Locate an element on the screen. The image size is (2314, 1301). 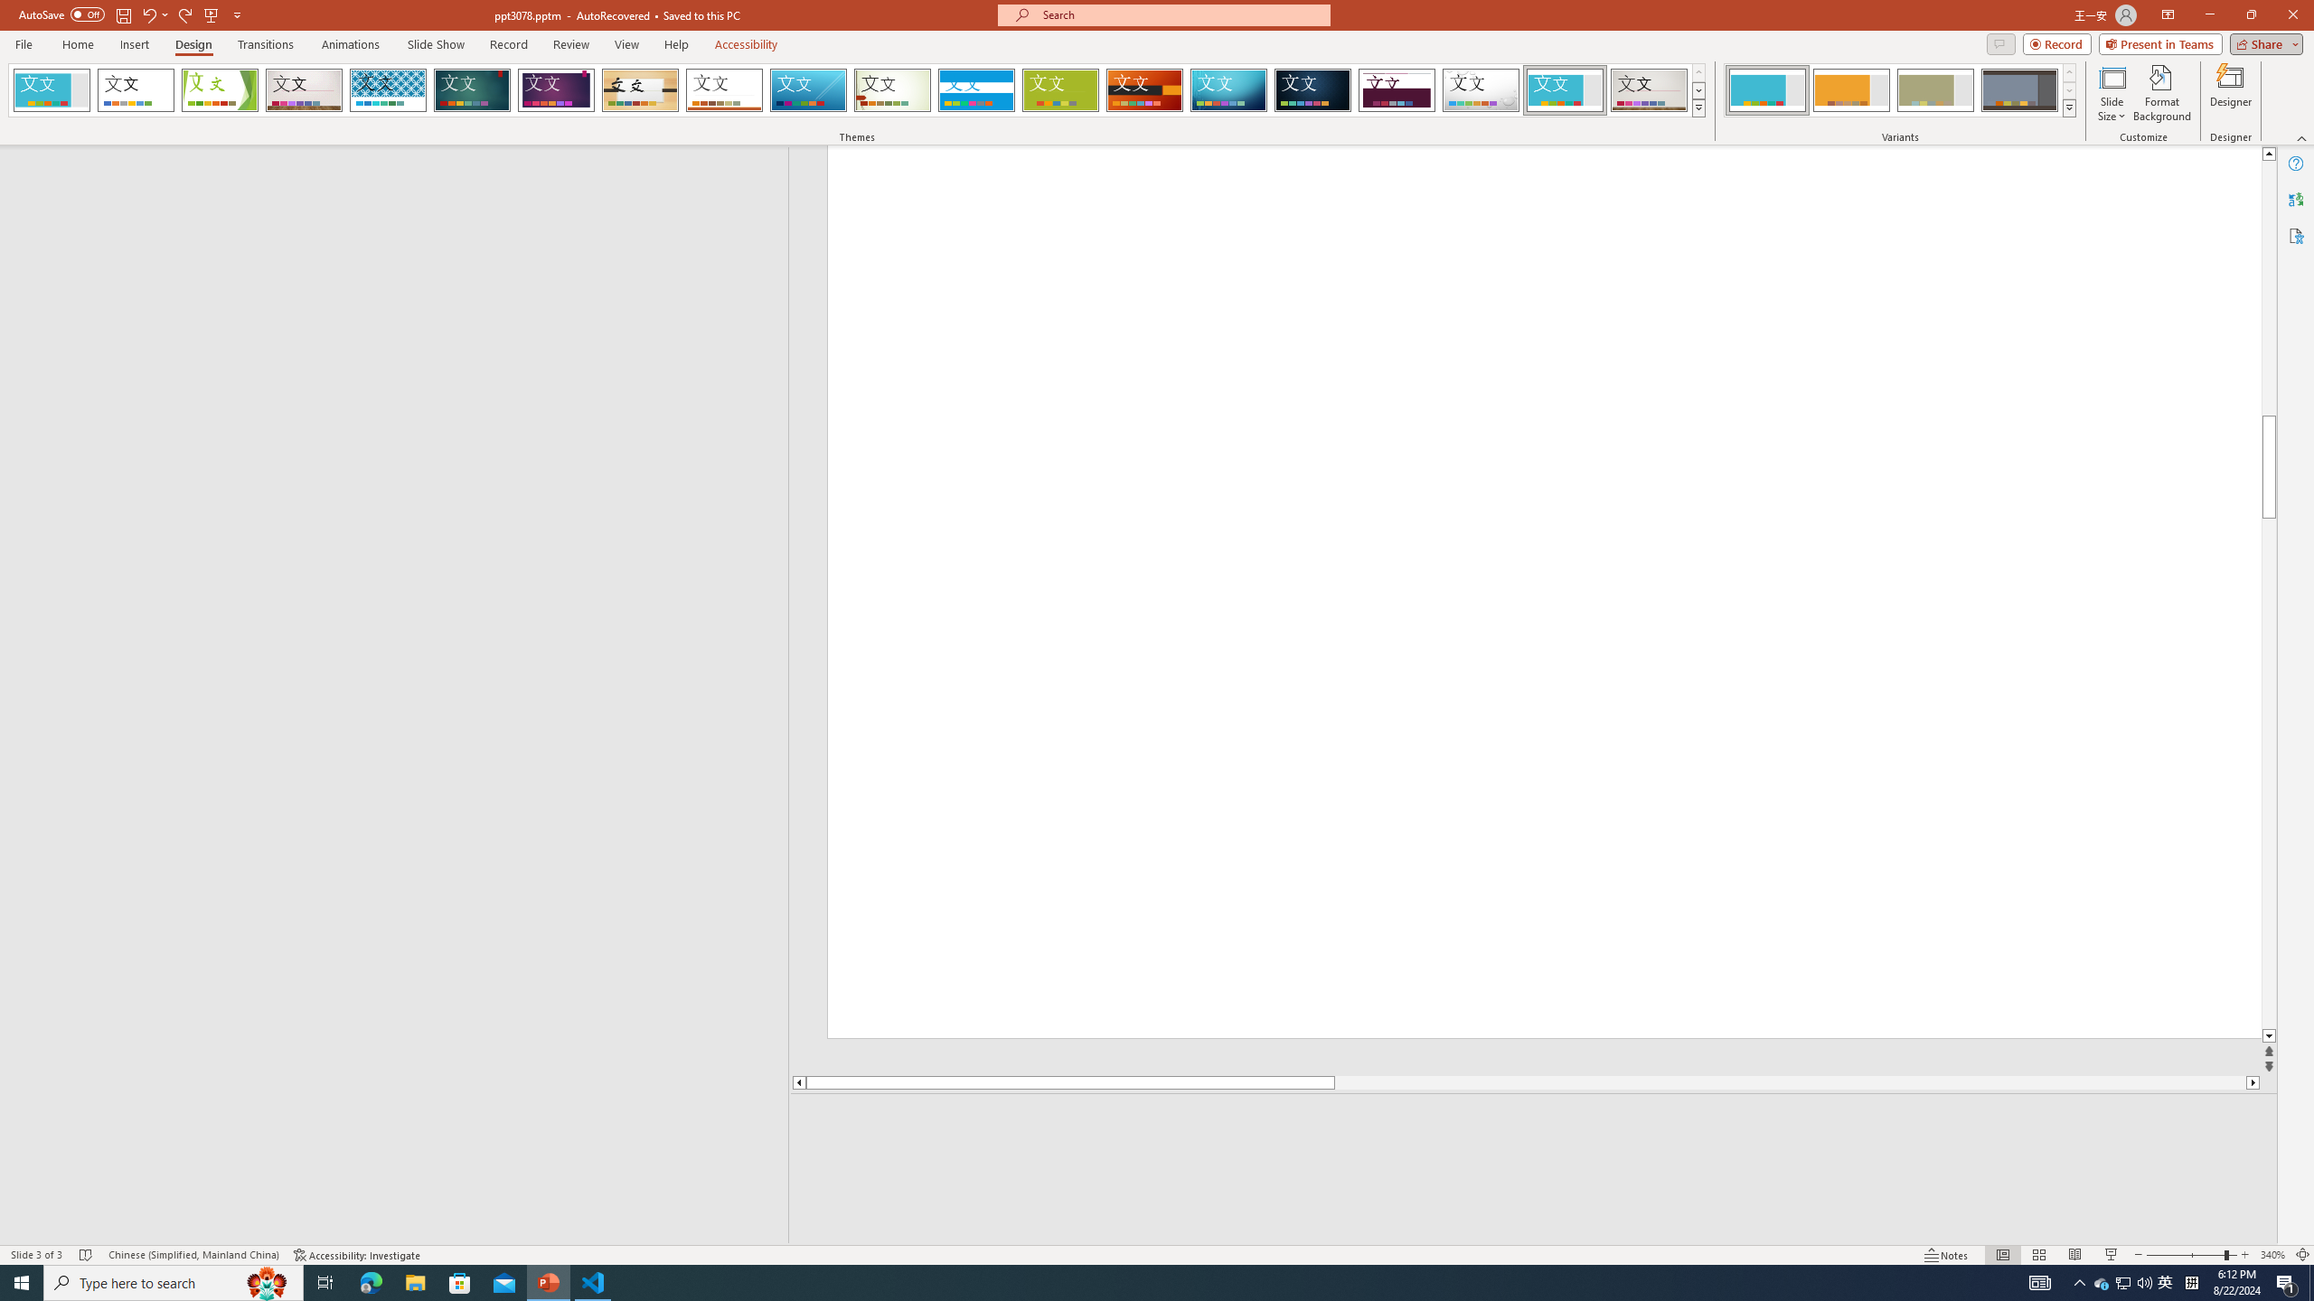
An abstract genetic concept is located at coordinates (1344, 610).